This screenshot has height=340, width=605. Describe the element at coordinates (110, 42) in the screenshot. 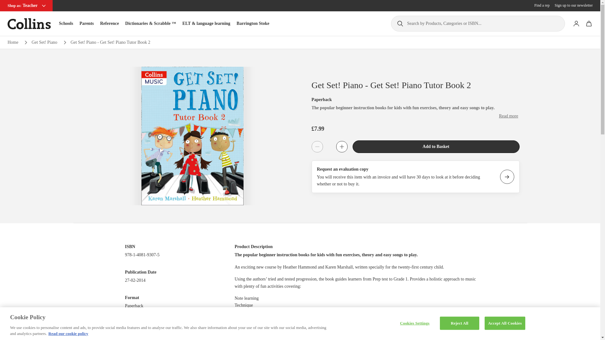

I see `Get Set! Piano - Get Set! Piano Tutor Book 2` at that location.